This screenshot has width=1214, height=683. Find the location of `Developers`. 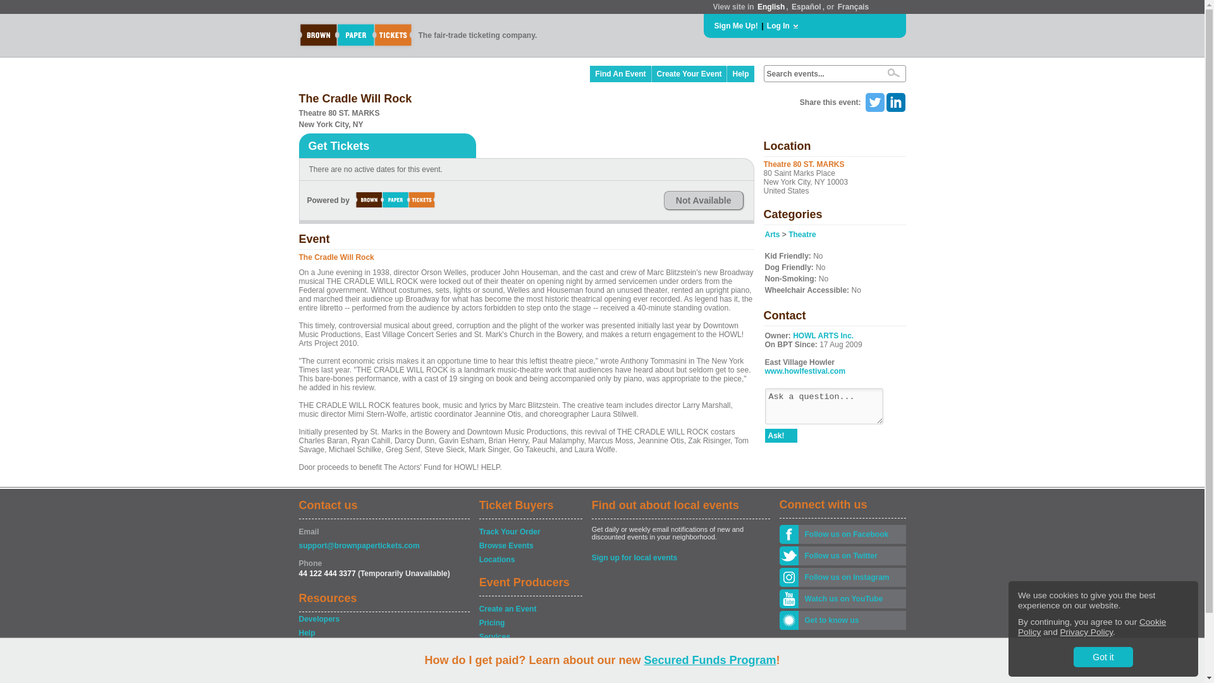

Developers is located at coordinates (383, 618).